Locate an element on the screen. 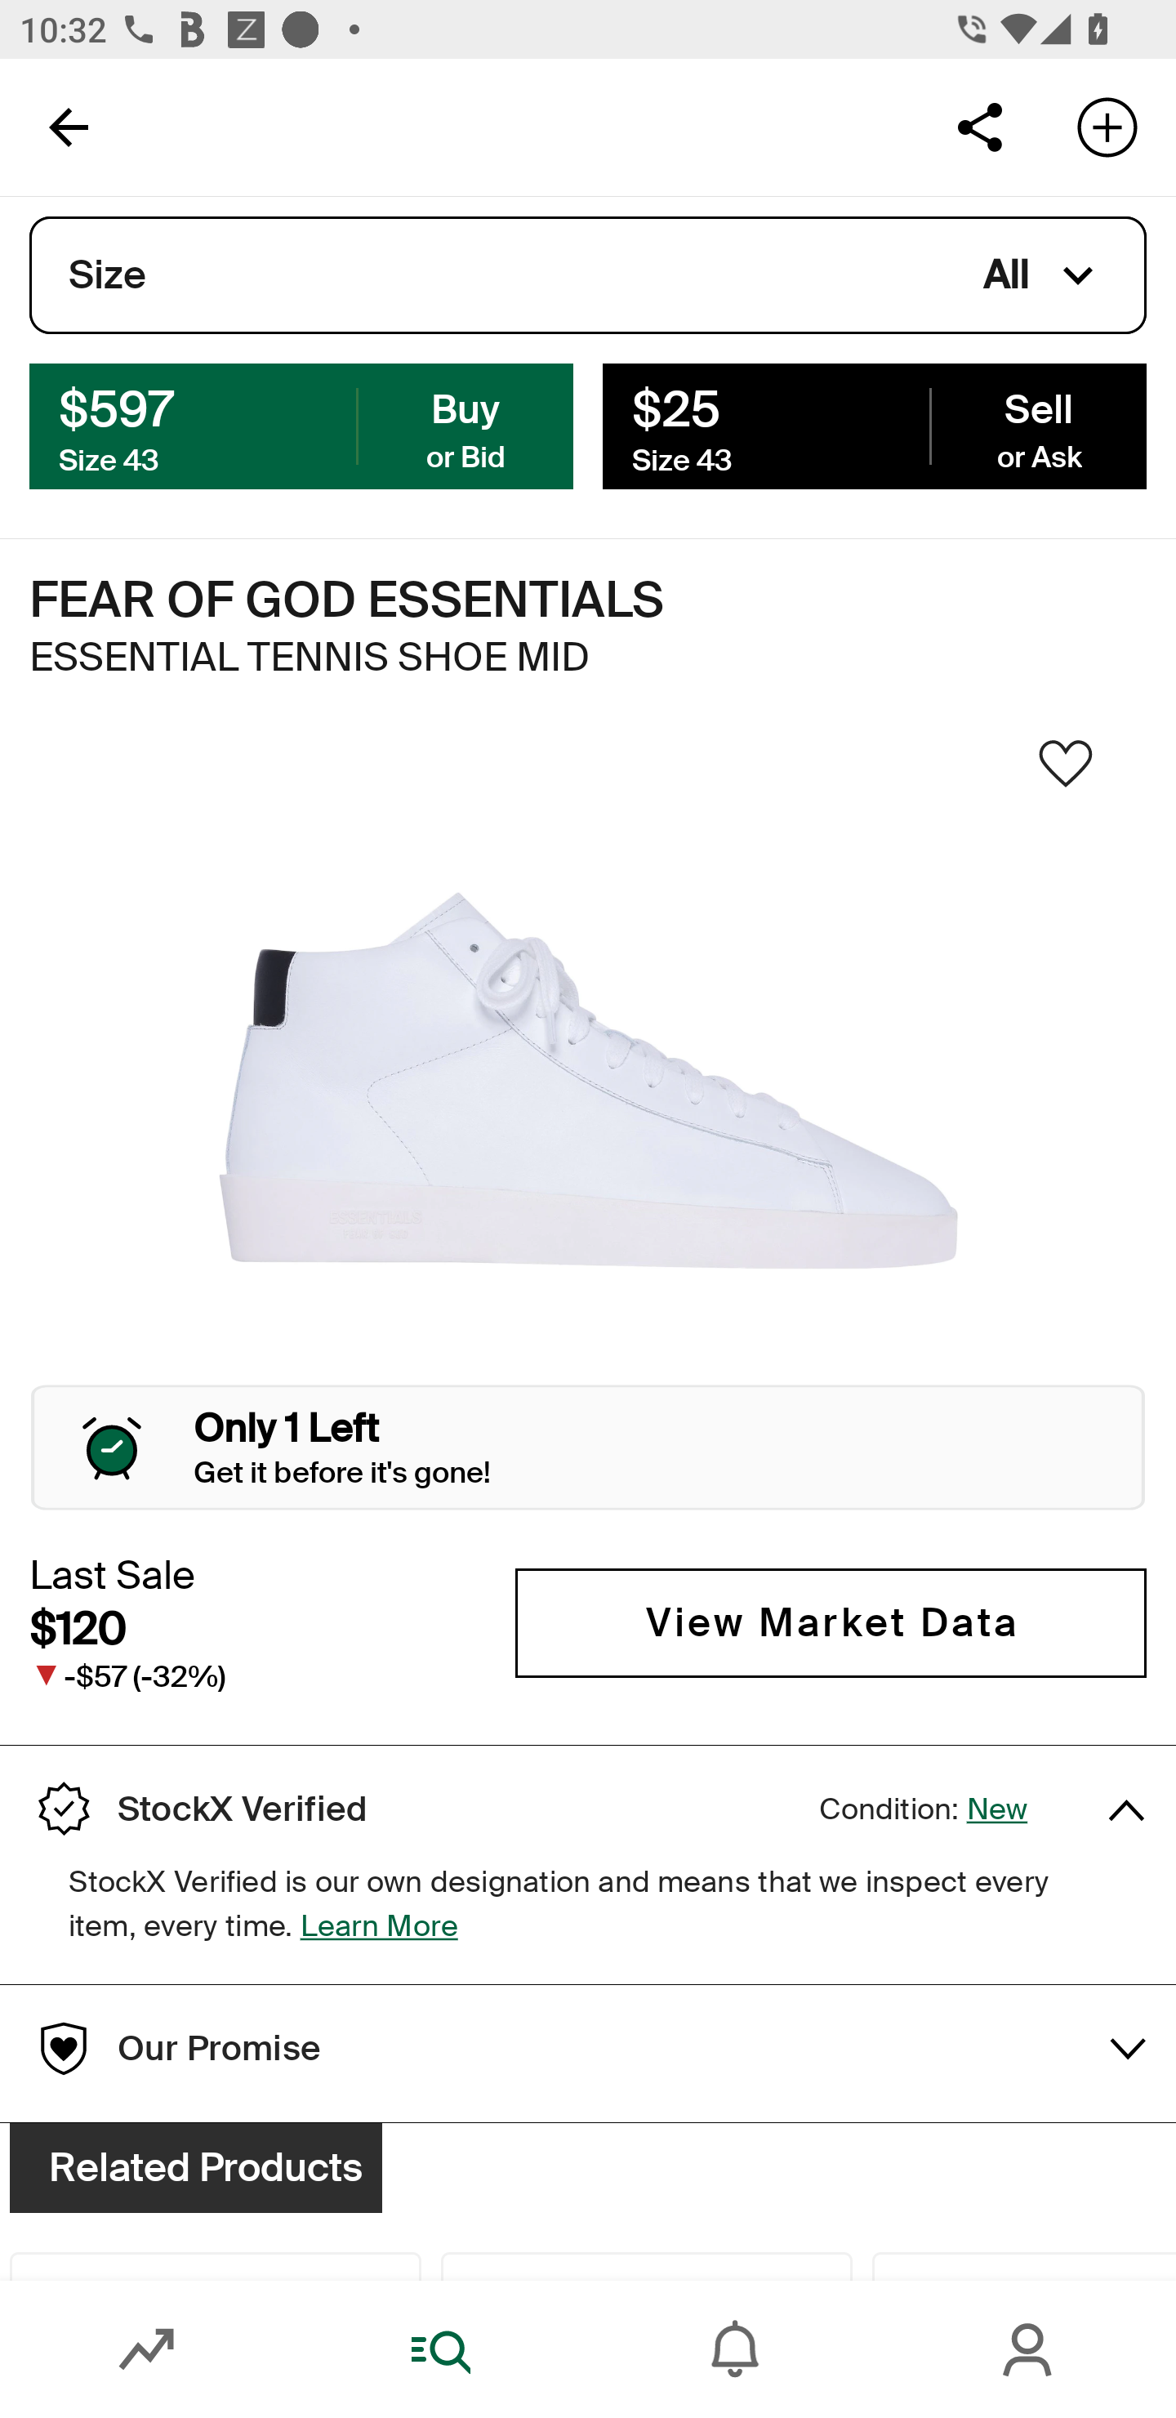 Image resolution: width=1176 pixels, height=2418 pixels. Account is located at coordinates (1029, 2349).